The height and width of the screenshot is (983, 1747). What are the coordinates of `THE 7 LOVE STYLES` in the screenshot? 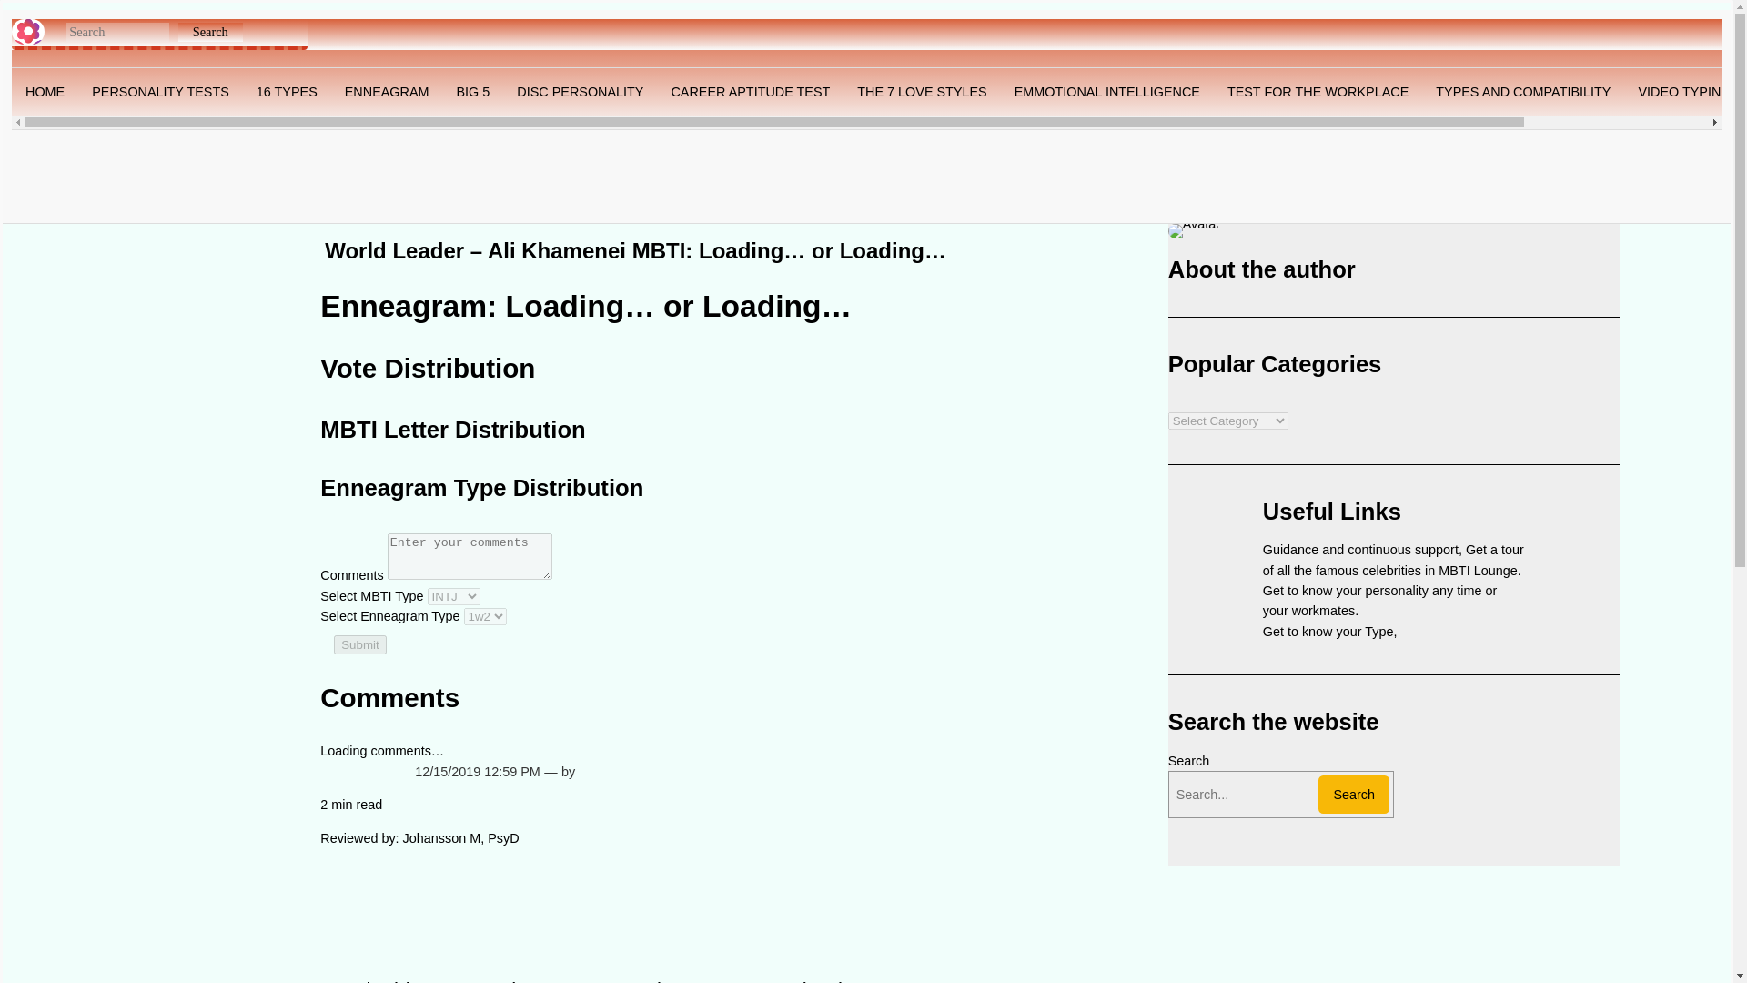 It's located at (921, 91).